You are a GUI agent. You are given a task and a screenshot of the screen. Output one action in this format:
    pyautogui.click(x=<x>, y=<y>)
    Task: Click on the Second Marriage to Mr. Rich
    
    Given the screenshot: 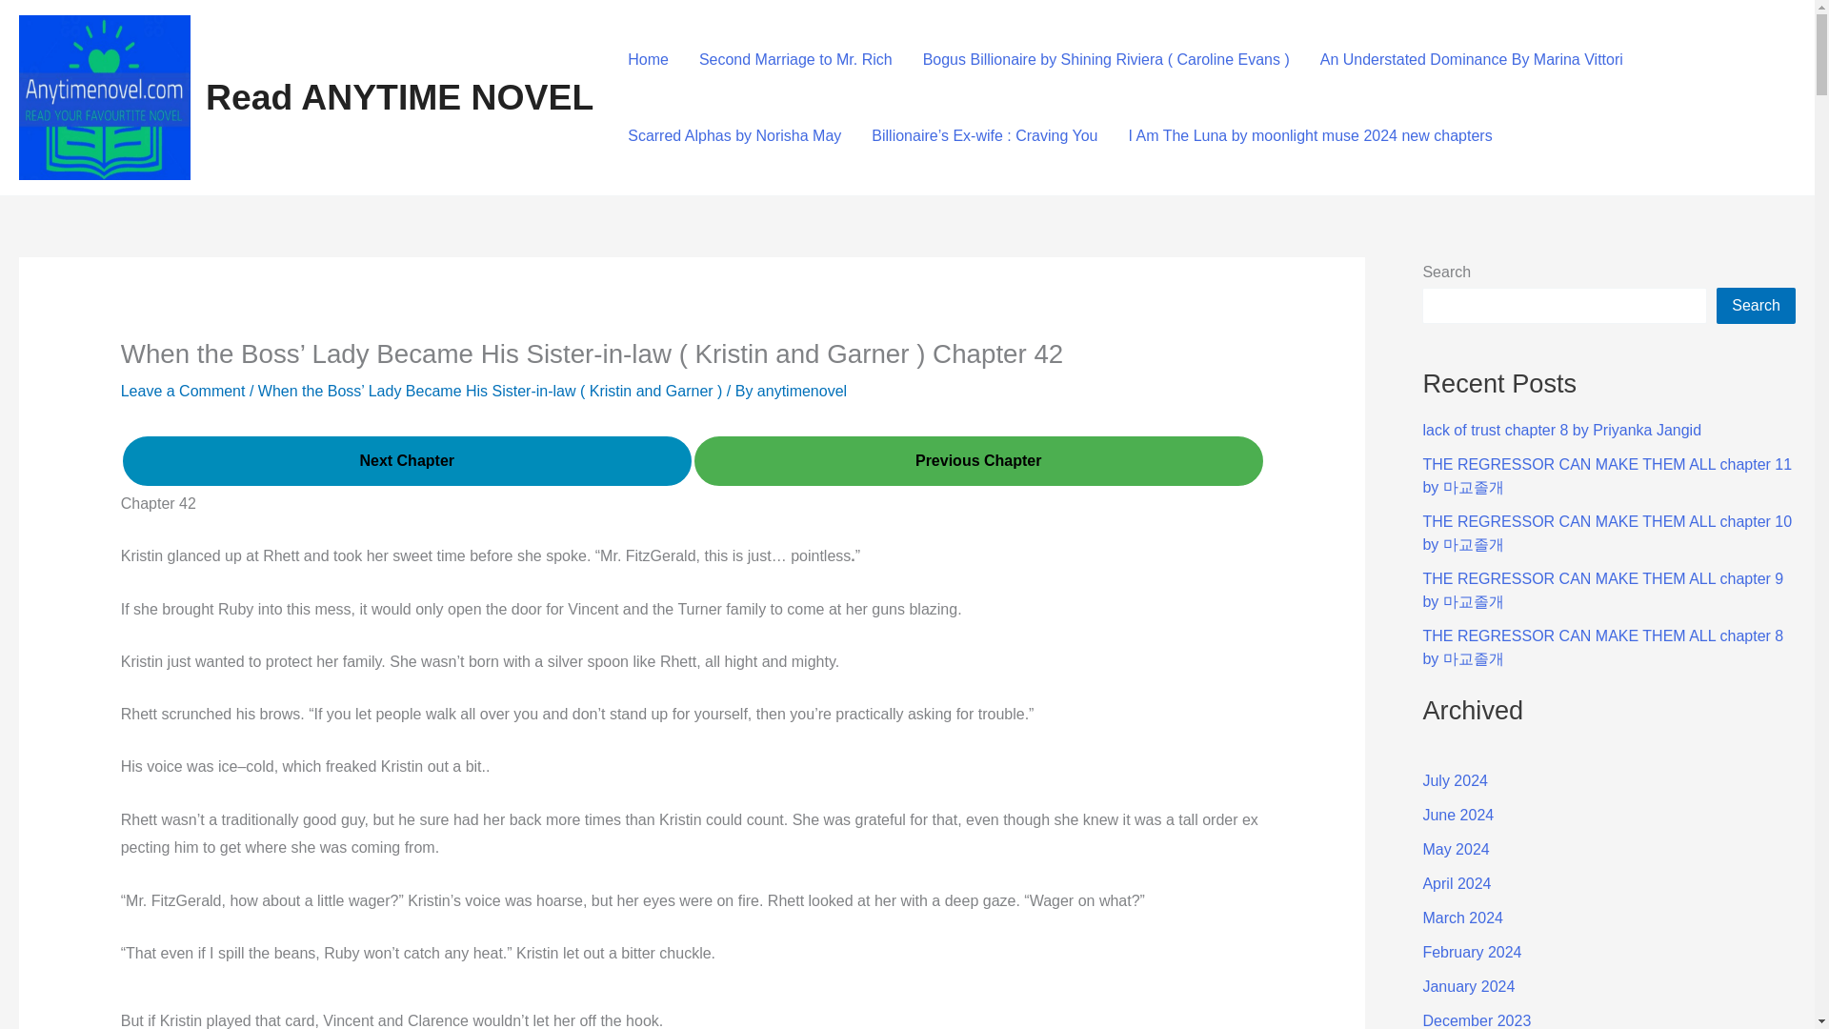 What is the action you would take?
    pyautogui.click(x=795, y=58)
    